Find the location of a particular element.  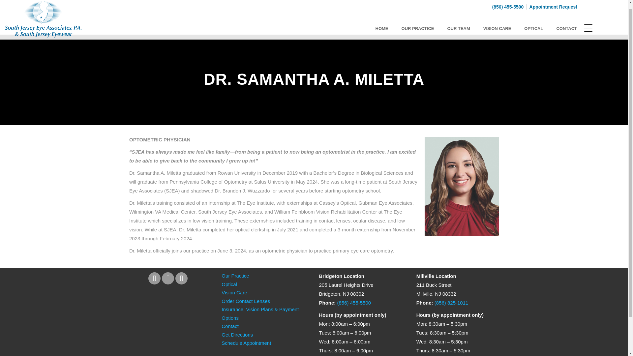

Order Contact Lenses is located at coordinates (246, 301).